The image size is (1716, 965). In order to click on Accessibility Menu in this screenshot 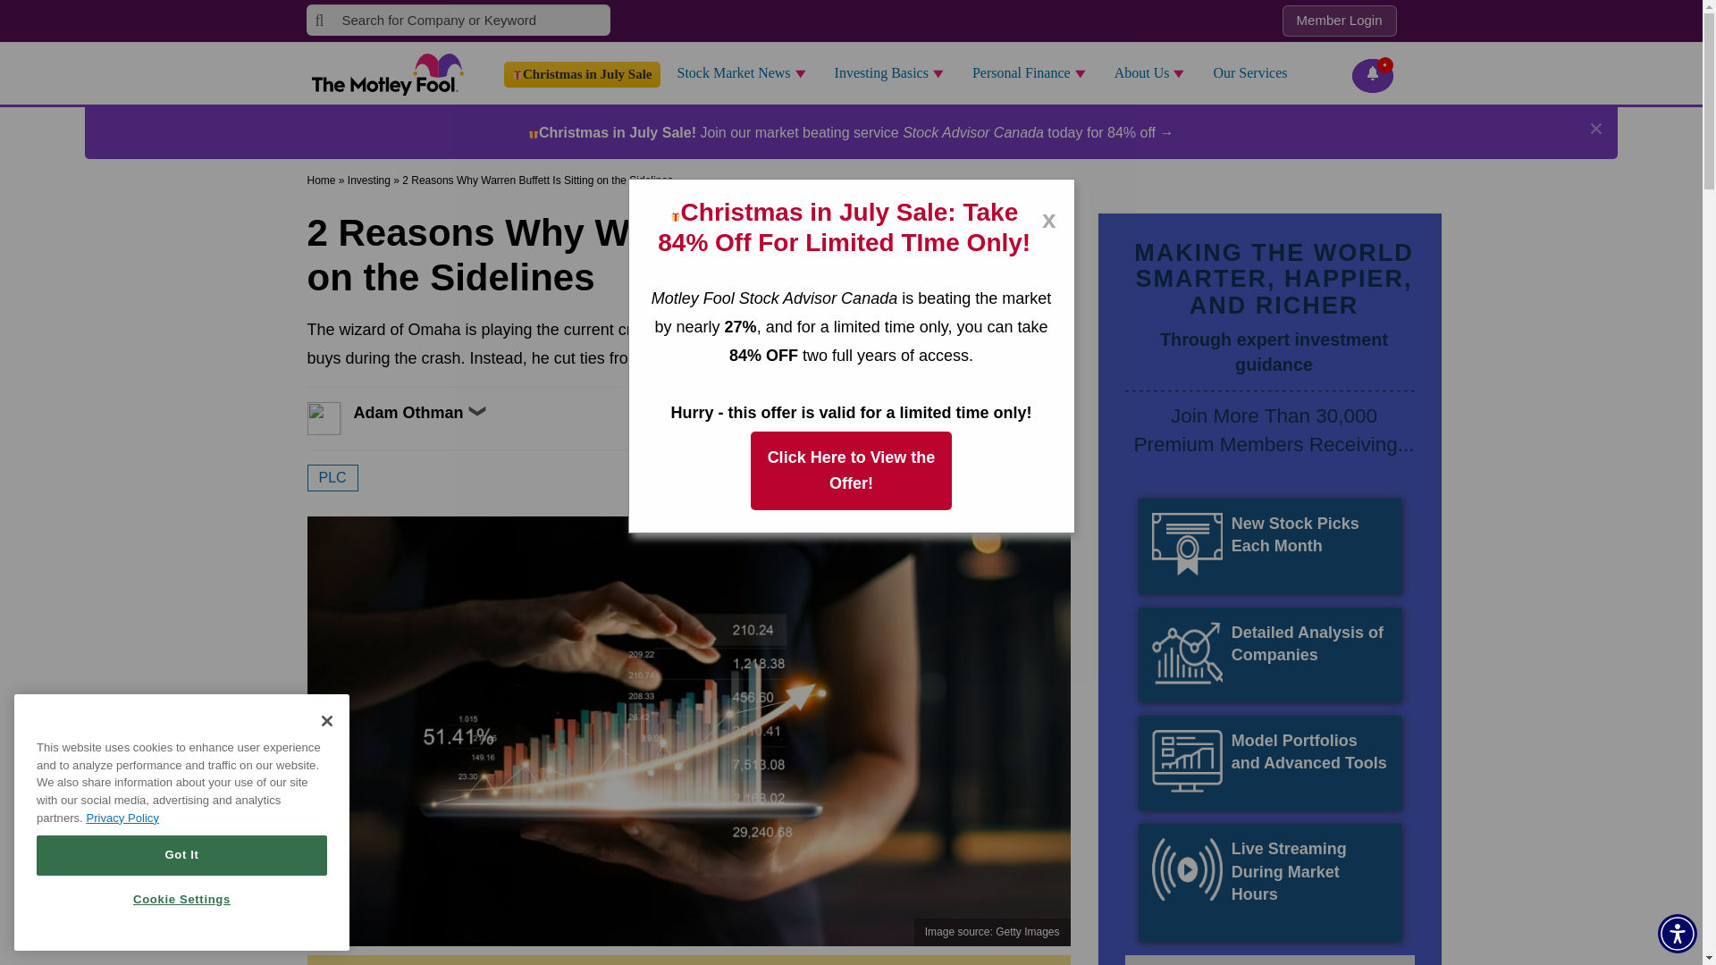, I will do `click(1677, 933)`.